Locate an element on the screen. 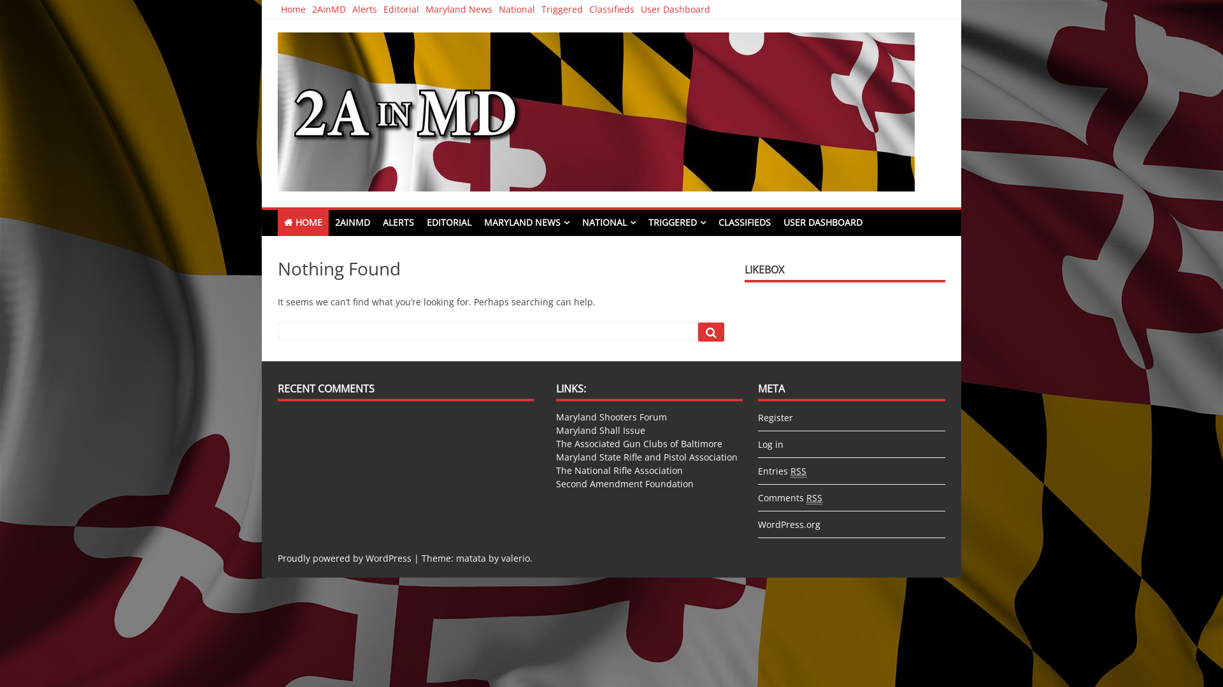  National is located at coordinates (517, 10).